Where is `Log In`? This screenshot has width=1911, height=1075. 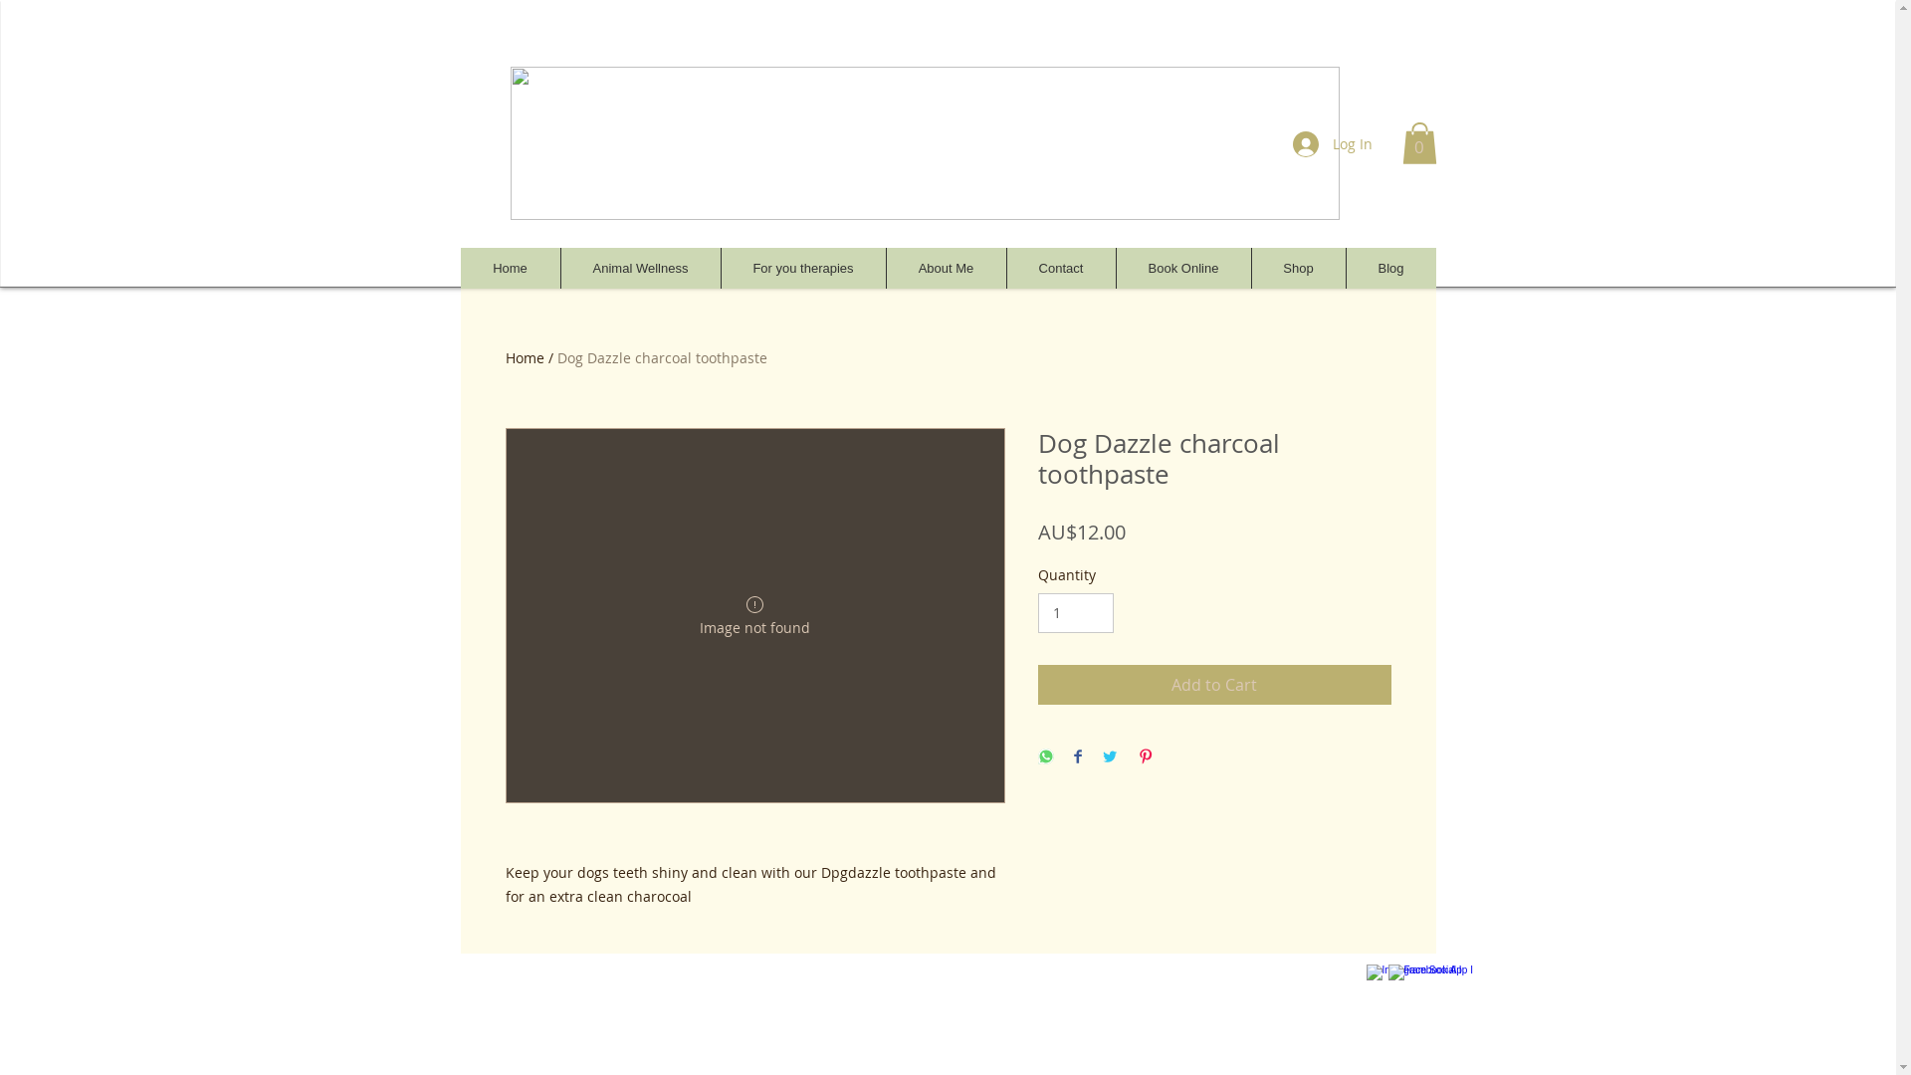
Log In is located at coordinates (1332, 144).